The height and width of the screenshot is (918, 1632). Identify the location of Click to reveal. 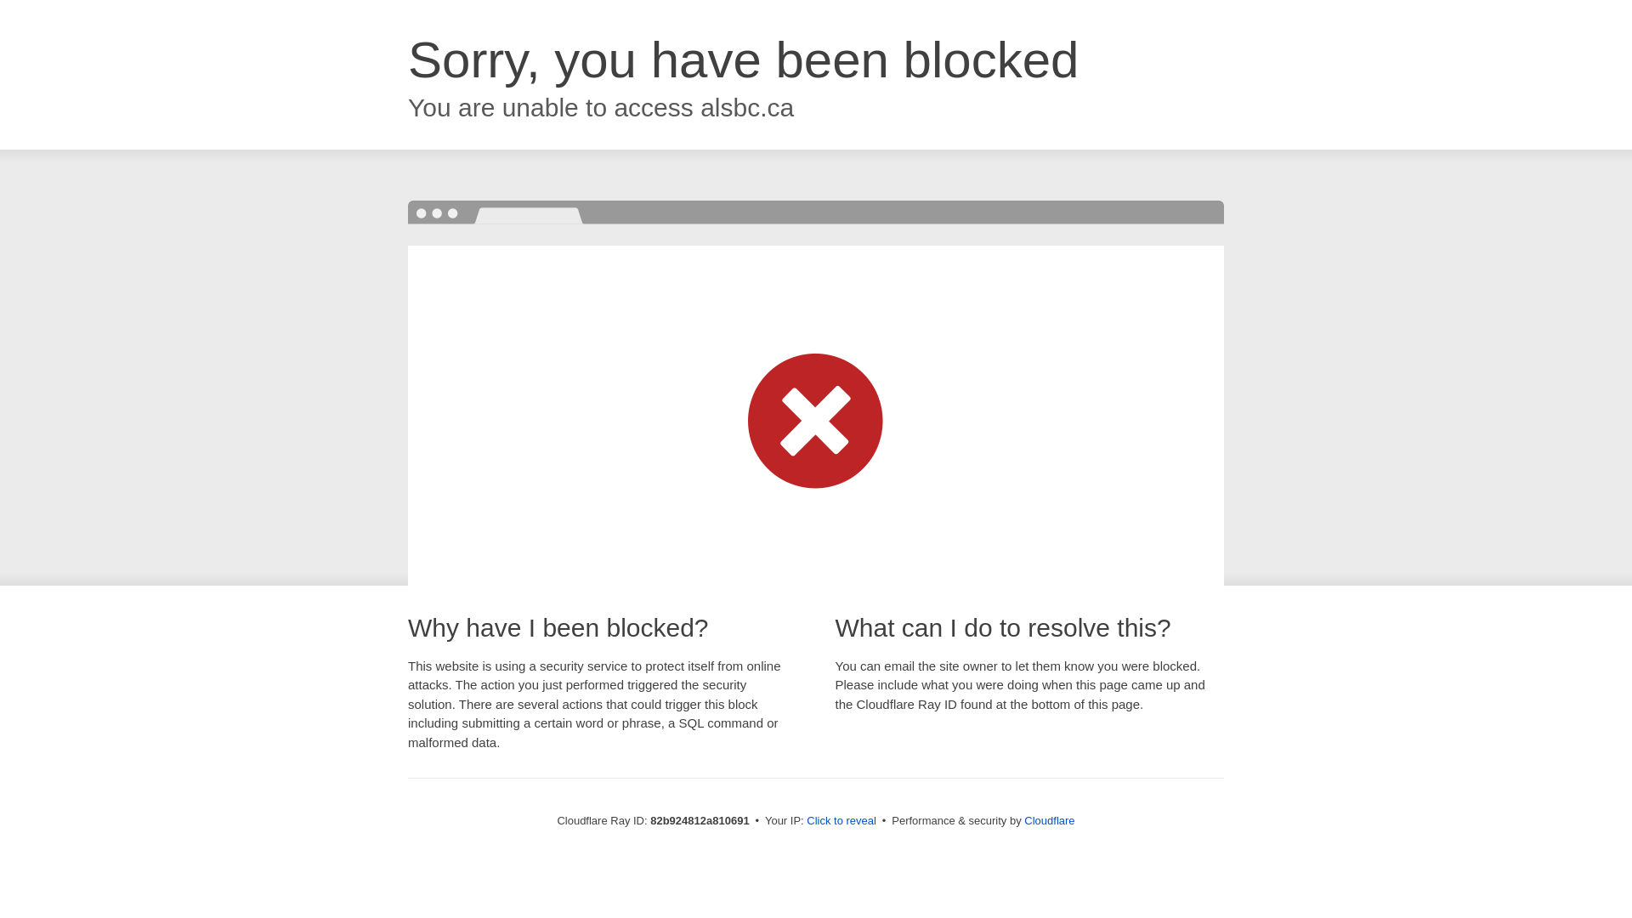
(841, 821).